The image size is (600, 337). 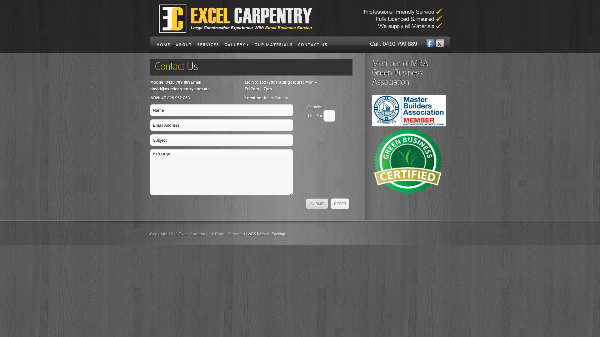 I want to click on CONTACT US, so click(x=313, y=47).